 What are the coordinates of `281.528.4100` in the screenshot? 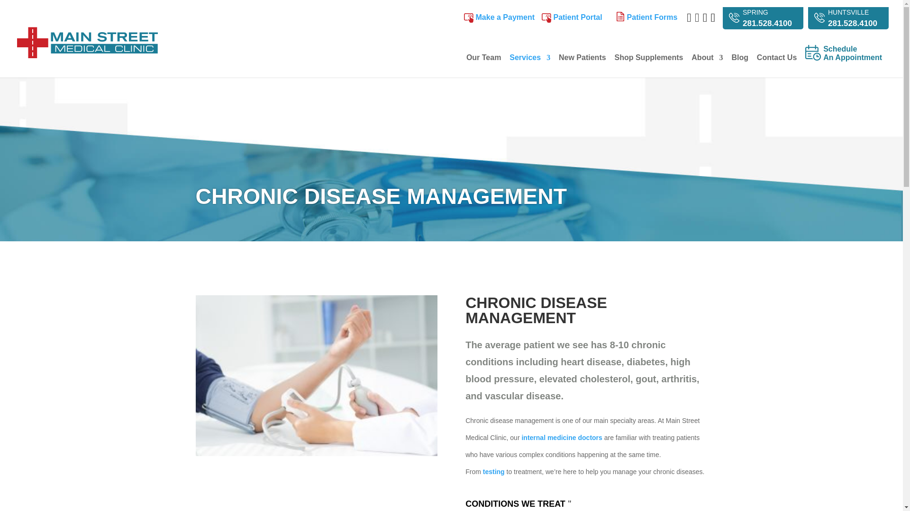 It's located at (852, 23).